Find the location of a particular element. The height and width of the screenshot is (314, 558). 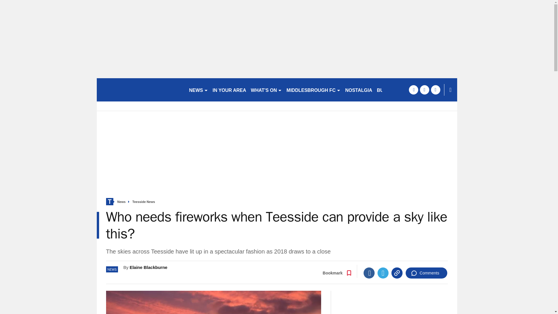

instagram is located at coordinates (435, 90).